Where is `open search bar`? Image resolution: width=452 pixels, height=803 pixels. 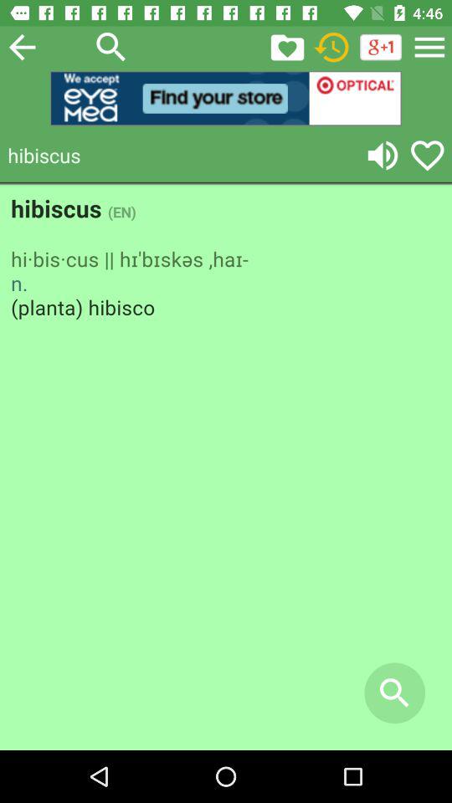 open search bar is located at coordinates (111, 47).